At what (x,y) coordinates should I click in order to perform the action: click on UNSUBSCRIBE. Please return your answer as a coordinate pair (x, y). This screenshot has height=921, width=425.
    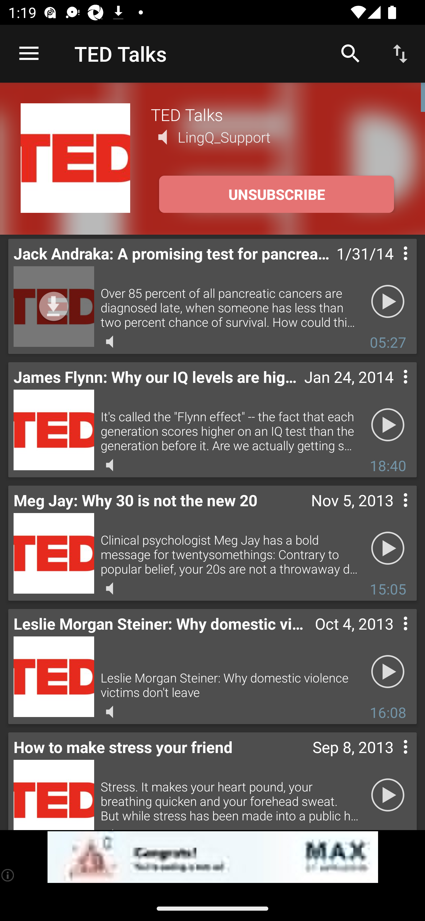
    Looking at the image, I should click on (276, 194).